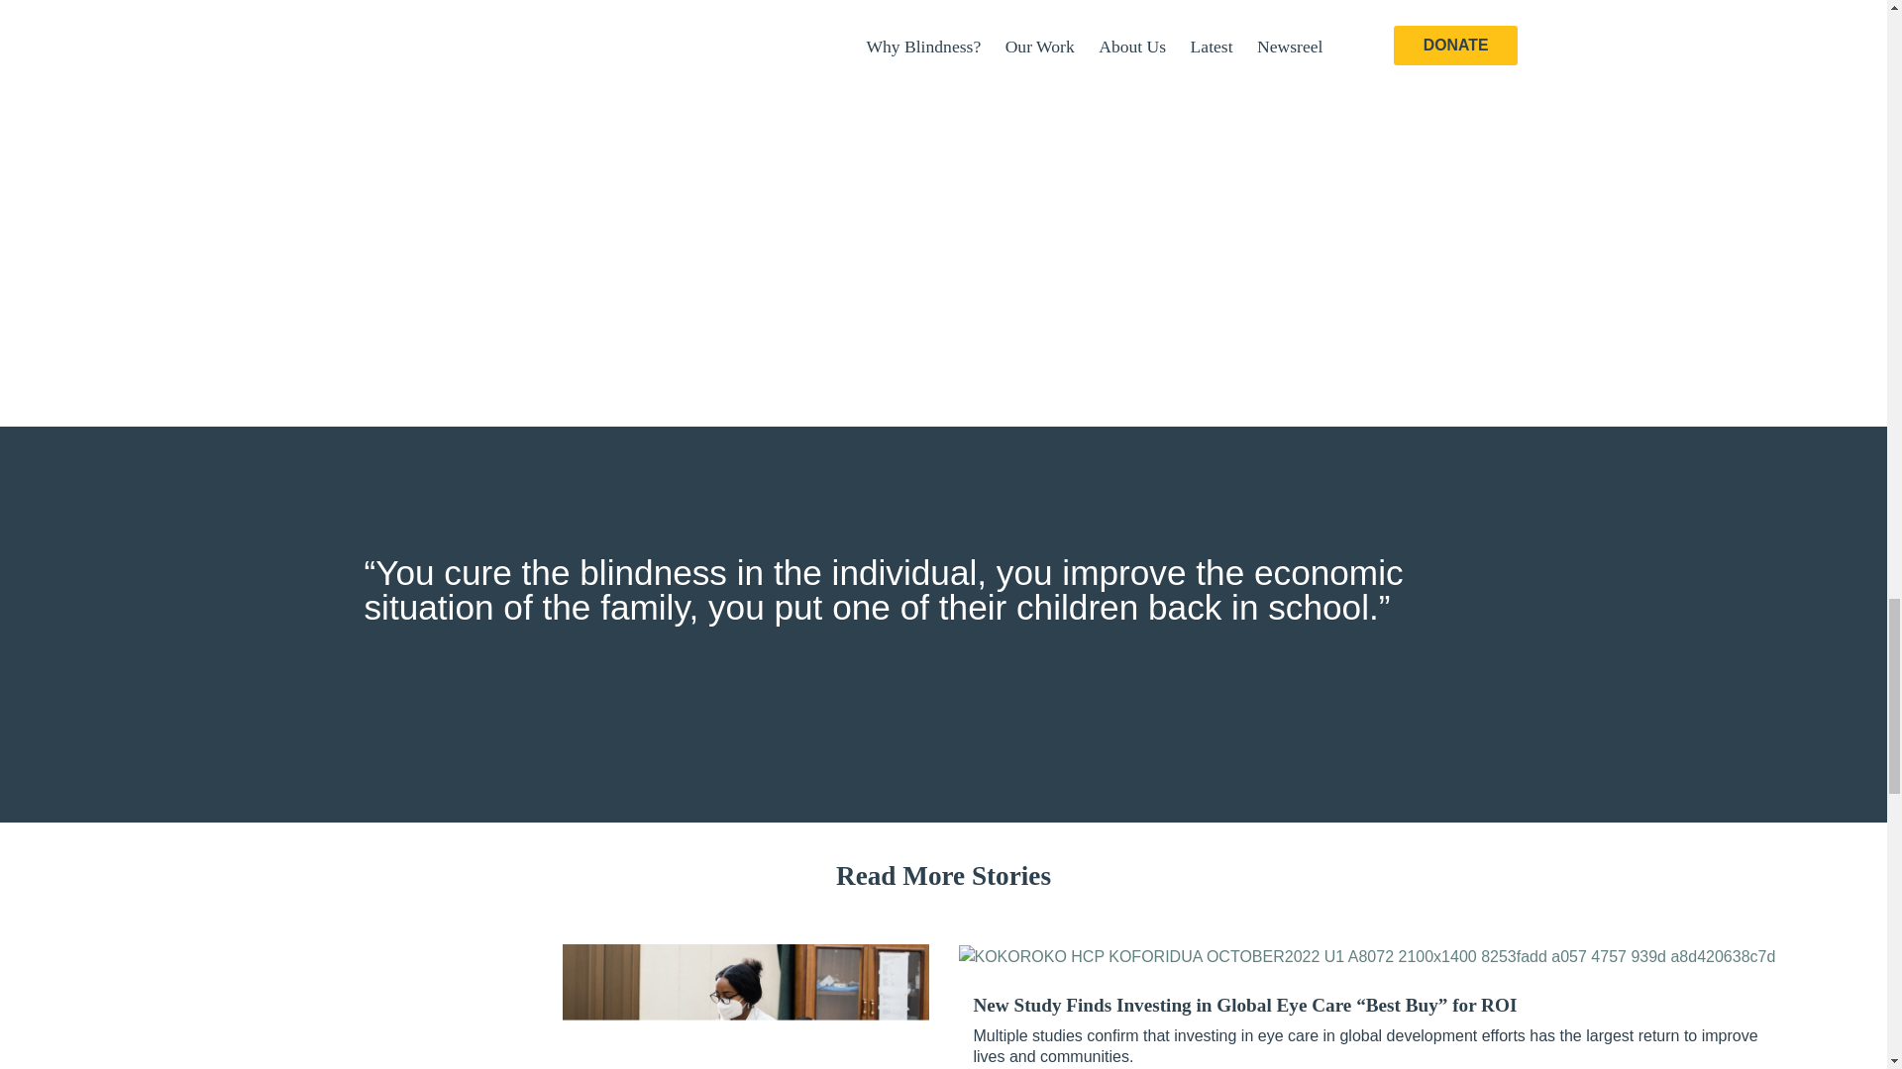 This screenshot has width=1902, height=1069. I want to click on IMG 0057 2100x1400 7806cee6 3d19 4ac3 9bbb c3b3bc3850db, so click(746, 1006).